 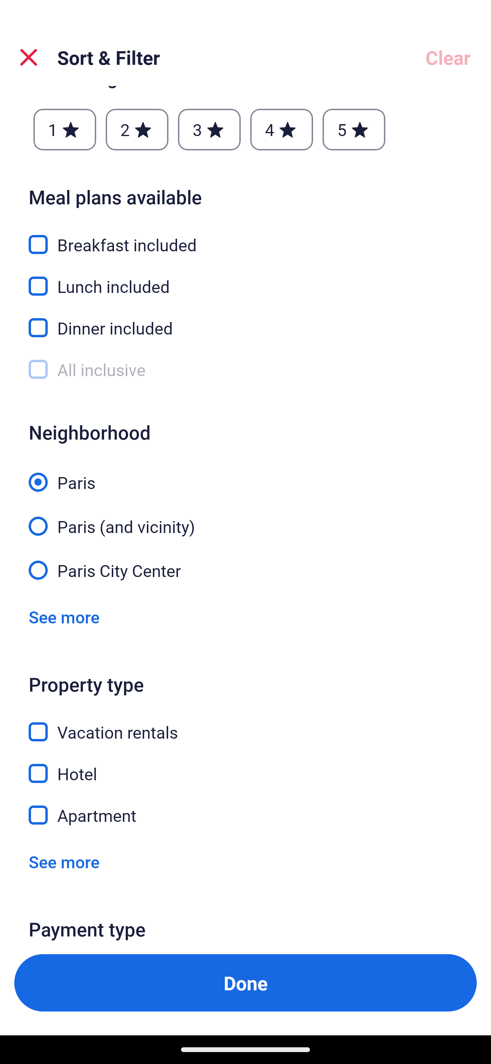 I want to click on 4, so click(x=282, y=130).